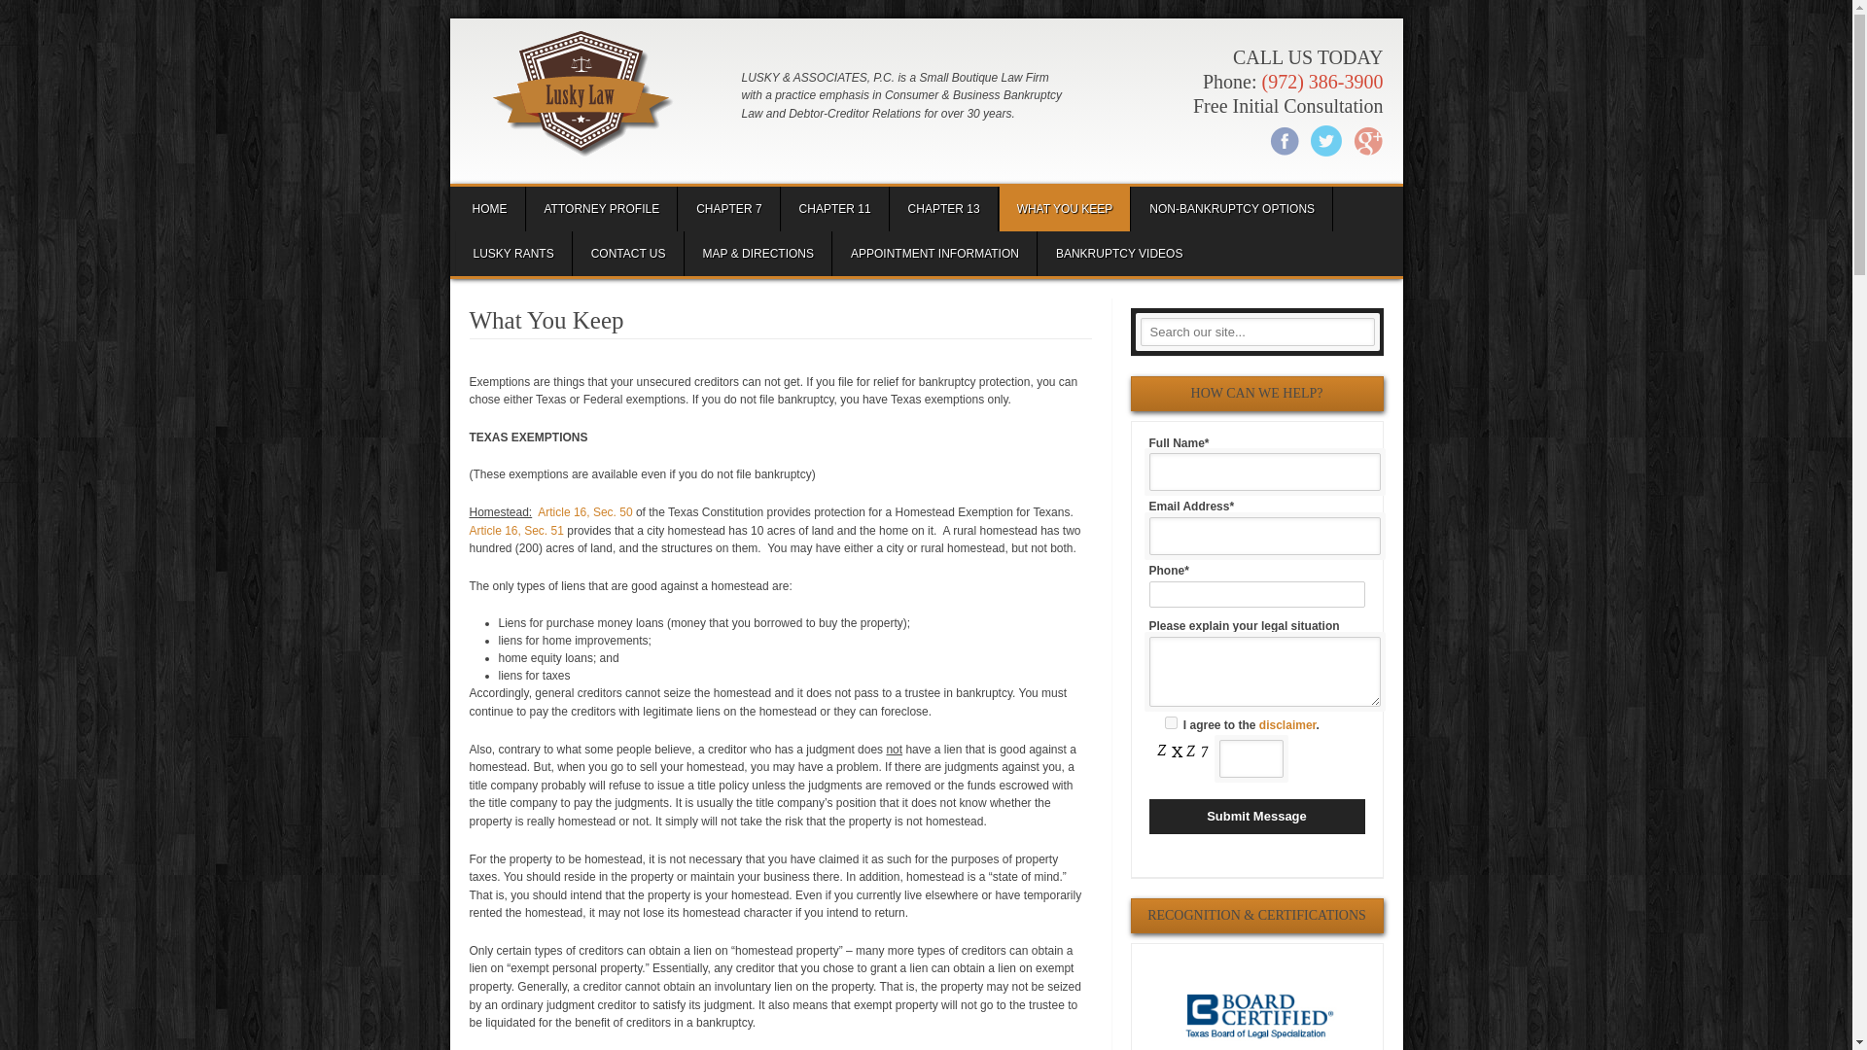 The width and height of the screenshot is (1867, 1050). What do you see at coordinates (728, 208) in the screenshot?
I see `CHAPTER 7` at bounding box center [728, 208].